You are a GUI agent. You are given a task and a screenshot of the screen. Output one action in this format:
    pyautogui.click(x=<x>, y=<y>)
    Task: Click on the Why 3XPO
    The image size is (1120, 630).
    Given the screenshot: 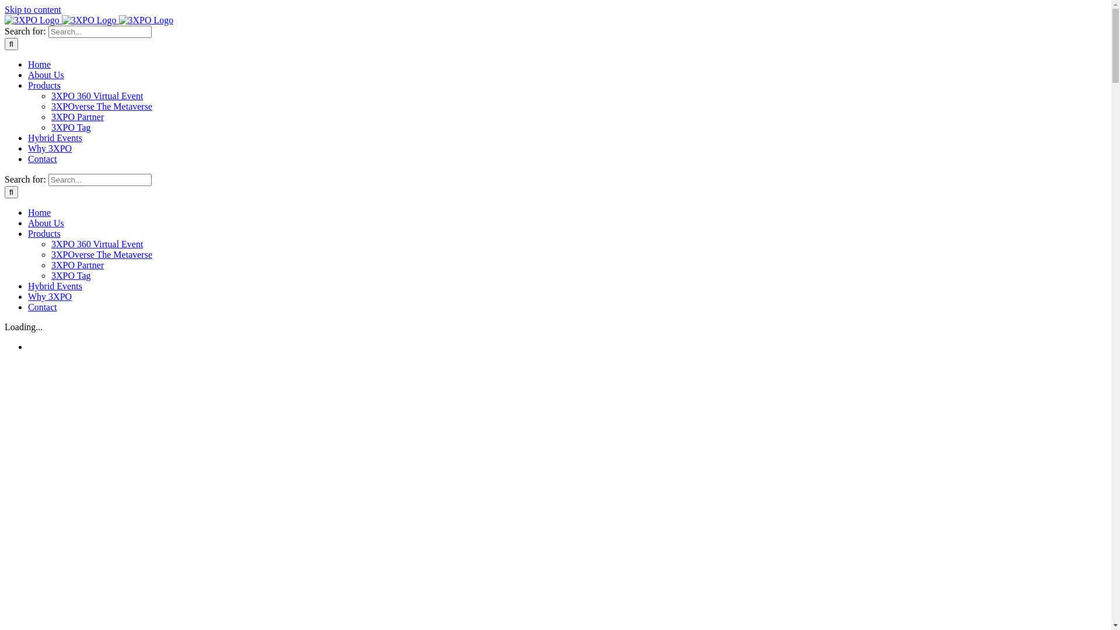 What is the action you would take?
    pyautogui.click(x=50, y=296)
    